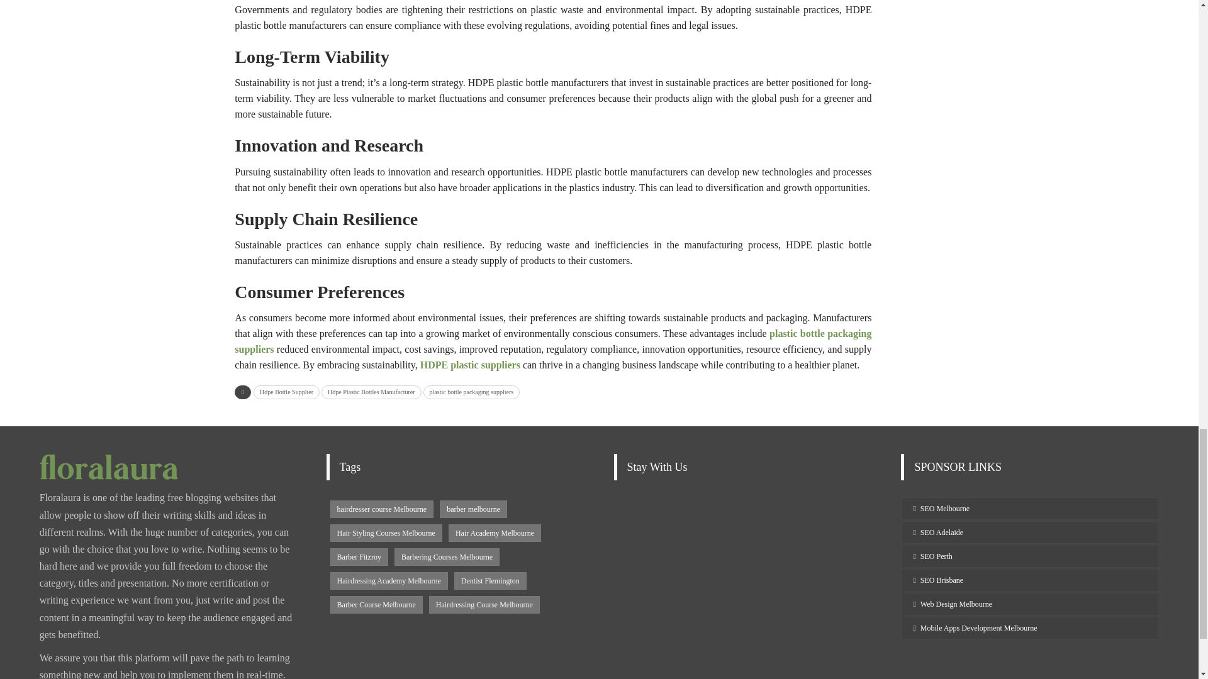  What do you see at coordinates (552, 341) in the screenshot?
I see `plastic bottle packaging suppliers` at bounding box center [552, 341].